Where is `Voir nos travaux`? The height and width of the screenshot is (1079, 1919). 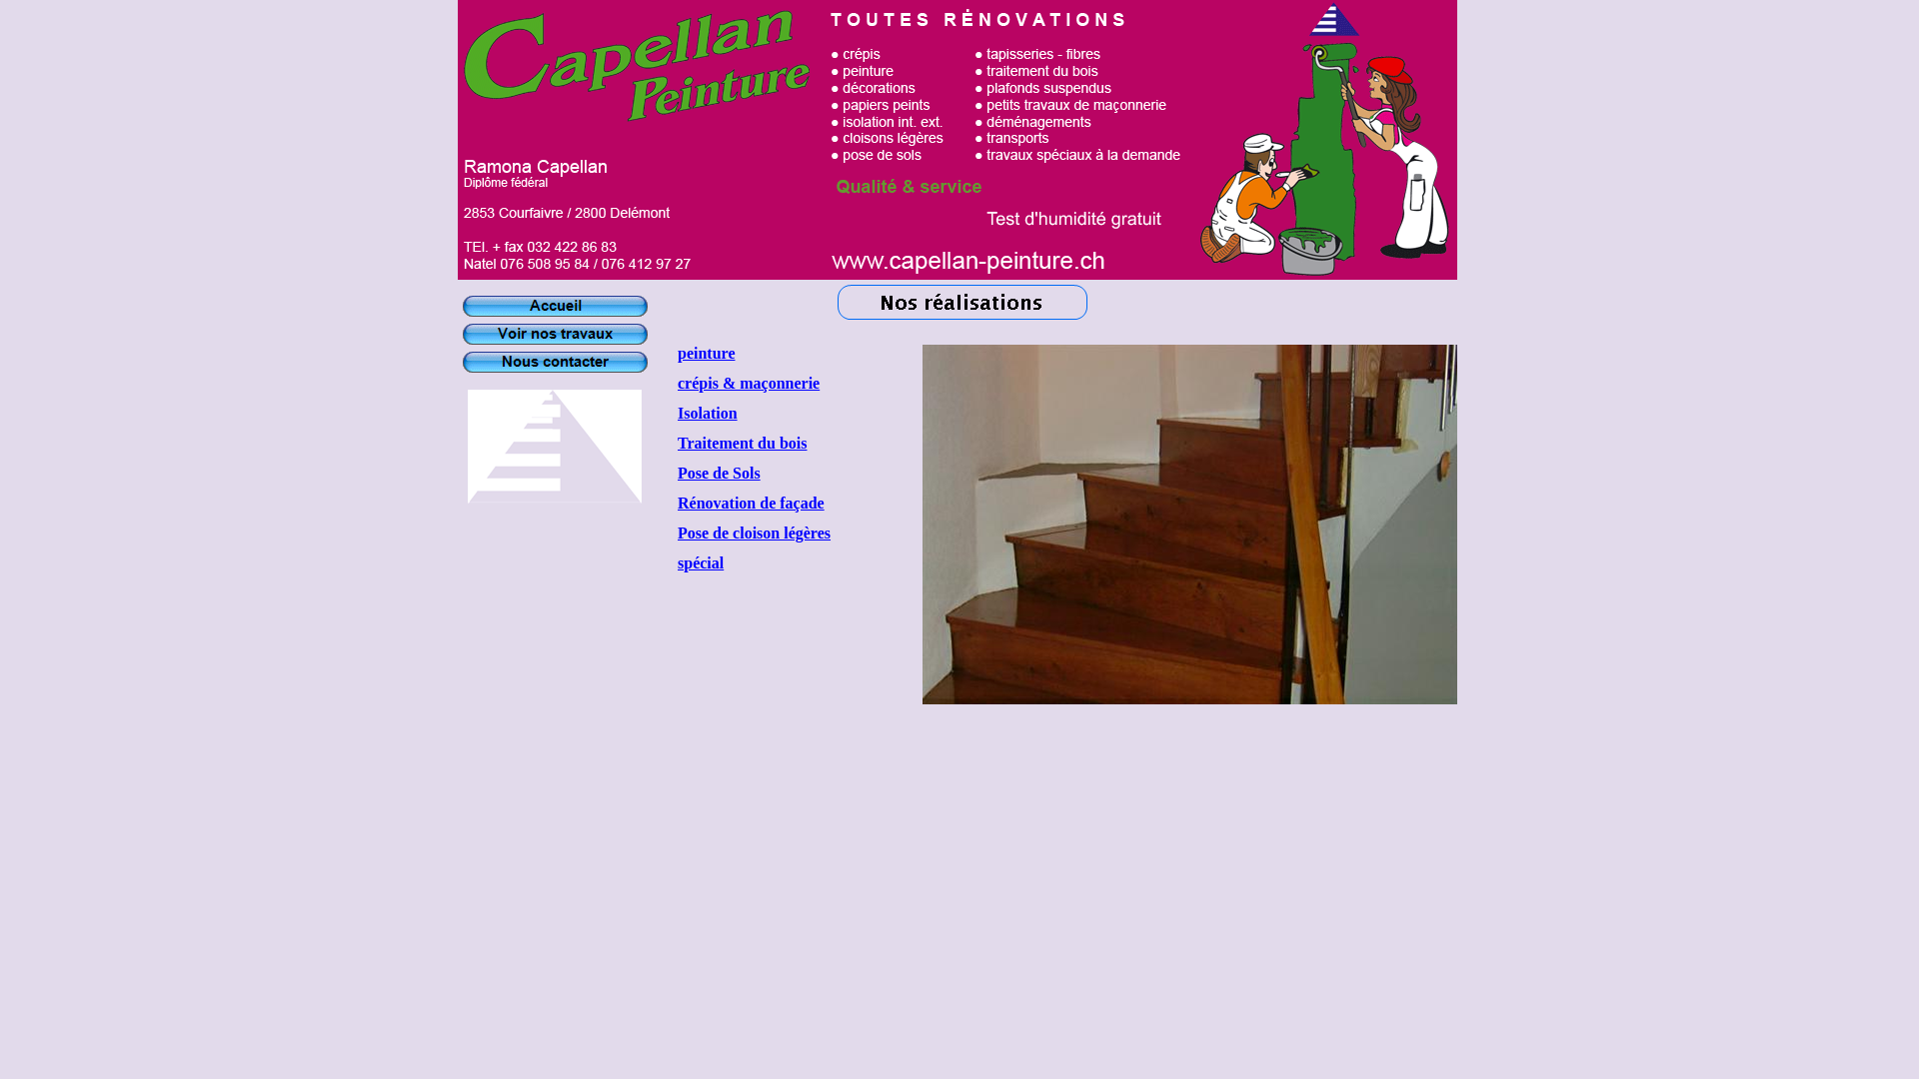 Voir nos travaux is located at coordinates (556, 334).